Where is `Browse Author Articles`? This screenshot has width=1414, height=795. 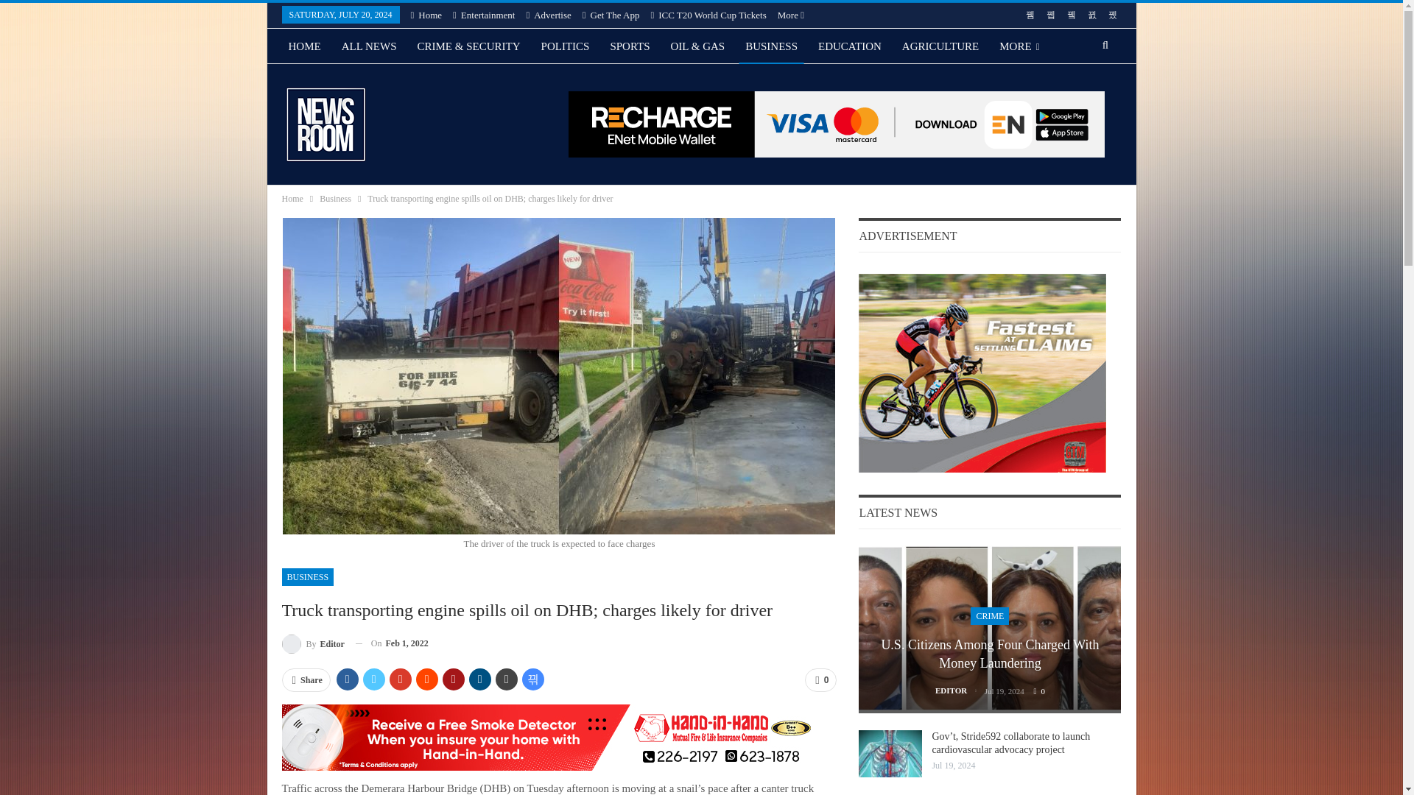
Browse Author Articles is located at coordinates (312, 643).